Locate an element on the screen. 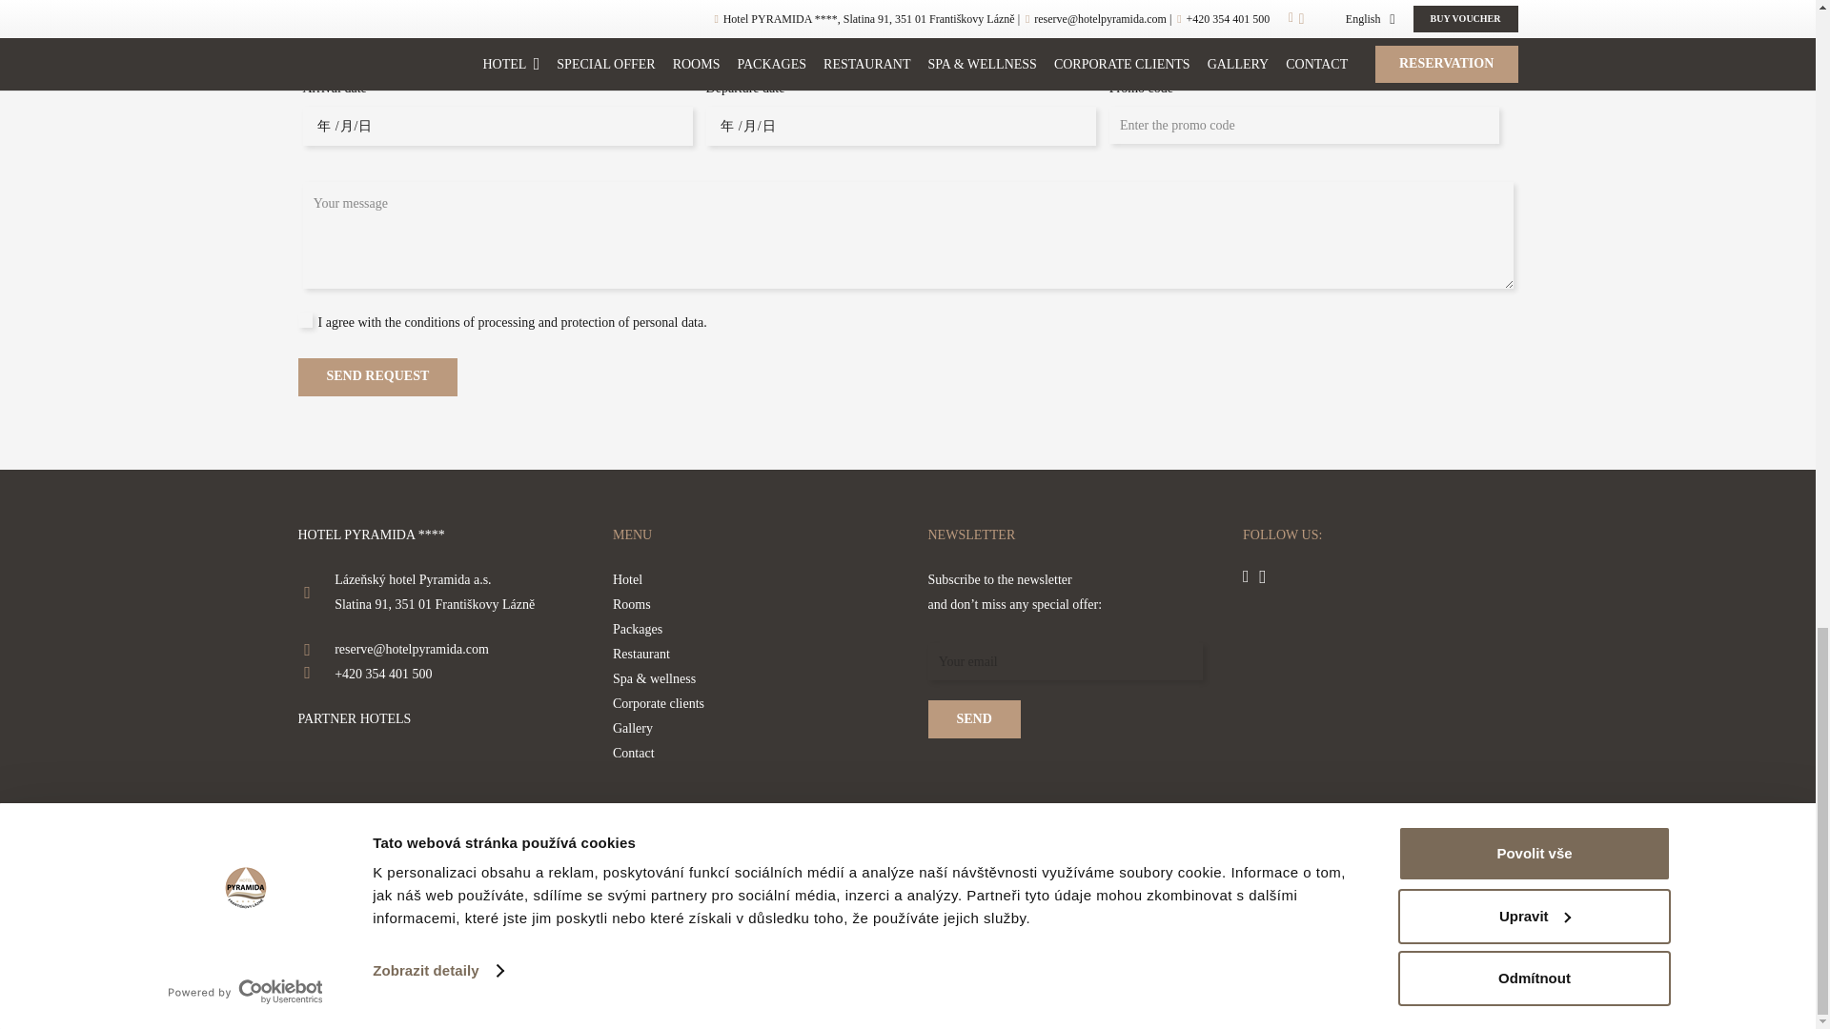  Send request is located at coordinates (377, 376).